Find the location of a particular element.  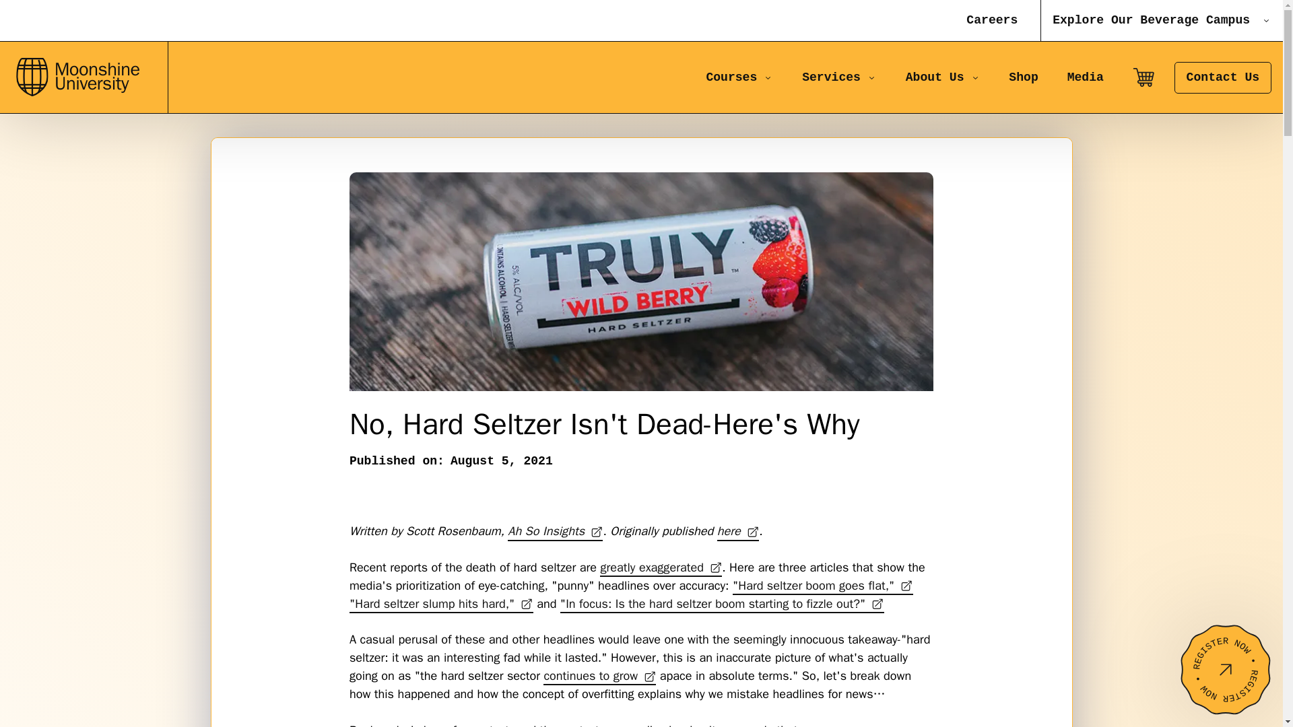

Services is located at coordinates (839, 77).